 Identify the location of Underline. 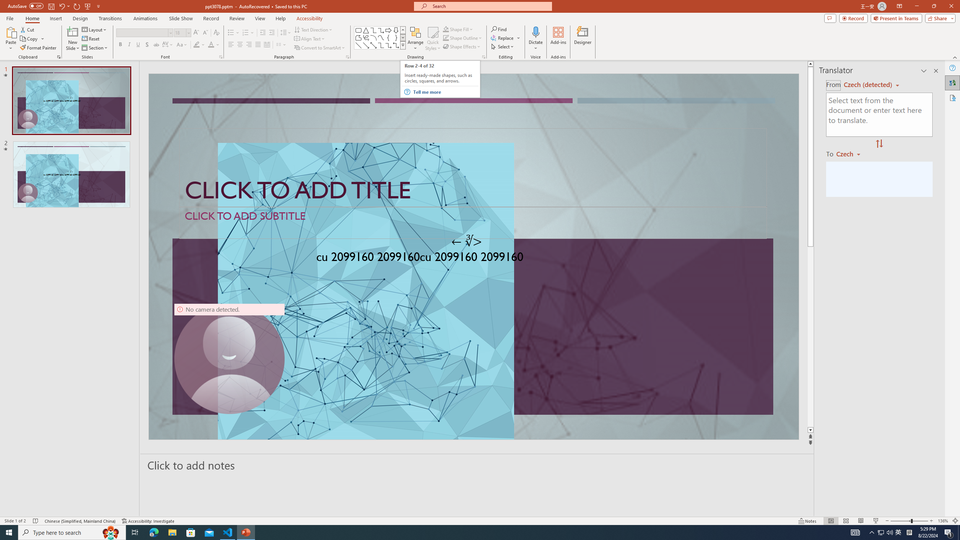
(138, 45).